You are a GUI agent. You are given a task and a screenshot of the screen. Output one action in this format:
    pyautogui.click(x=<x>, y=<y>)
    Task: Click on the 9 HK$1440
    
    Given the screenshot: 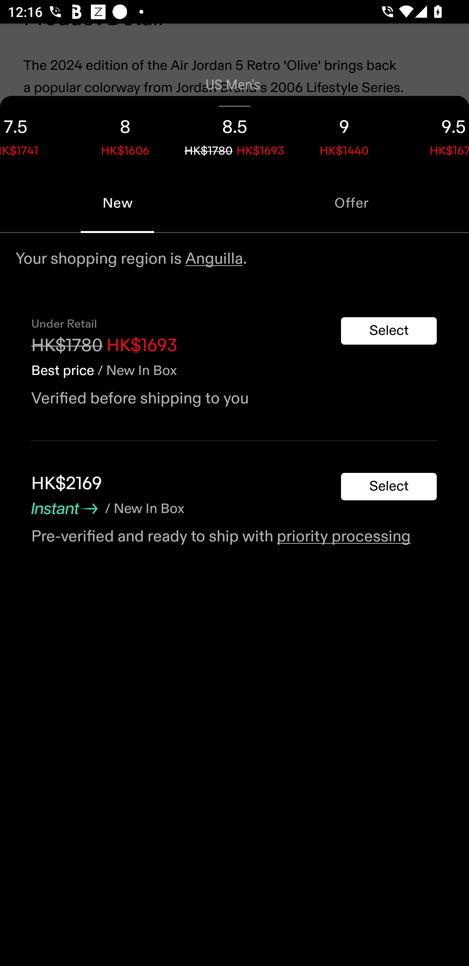 What is the action you would take?
    pyautogui.click(x=344, y=134)
    